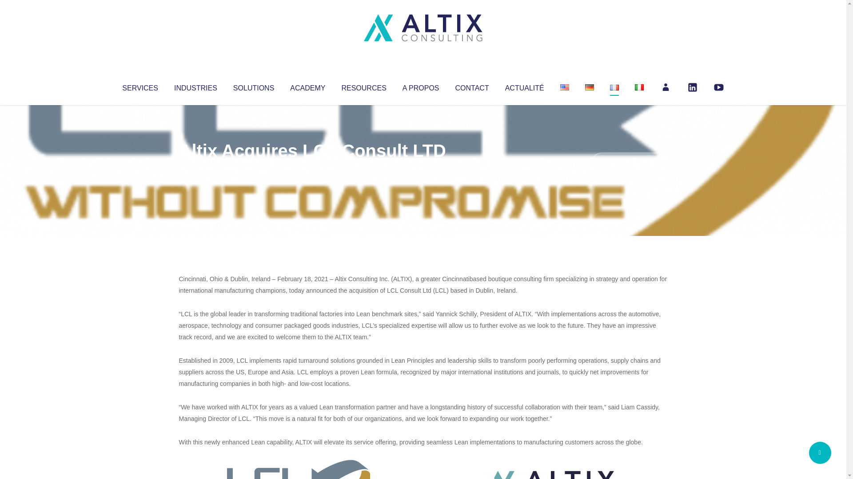 The height and width of the screenshot is (479, 853). Describe the element at coordinates (140, 86) in the screenshot. I see `SERVICES` at that location.